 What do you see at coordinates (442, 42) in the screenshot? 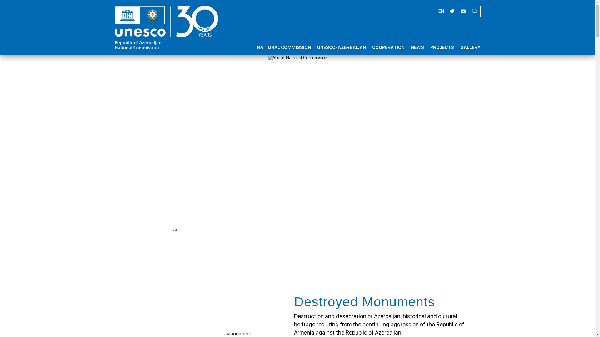
I see `PROJECTS` at bounding box center [442, 42].